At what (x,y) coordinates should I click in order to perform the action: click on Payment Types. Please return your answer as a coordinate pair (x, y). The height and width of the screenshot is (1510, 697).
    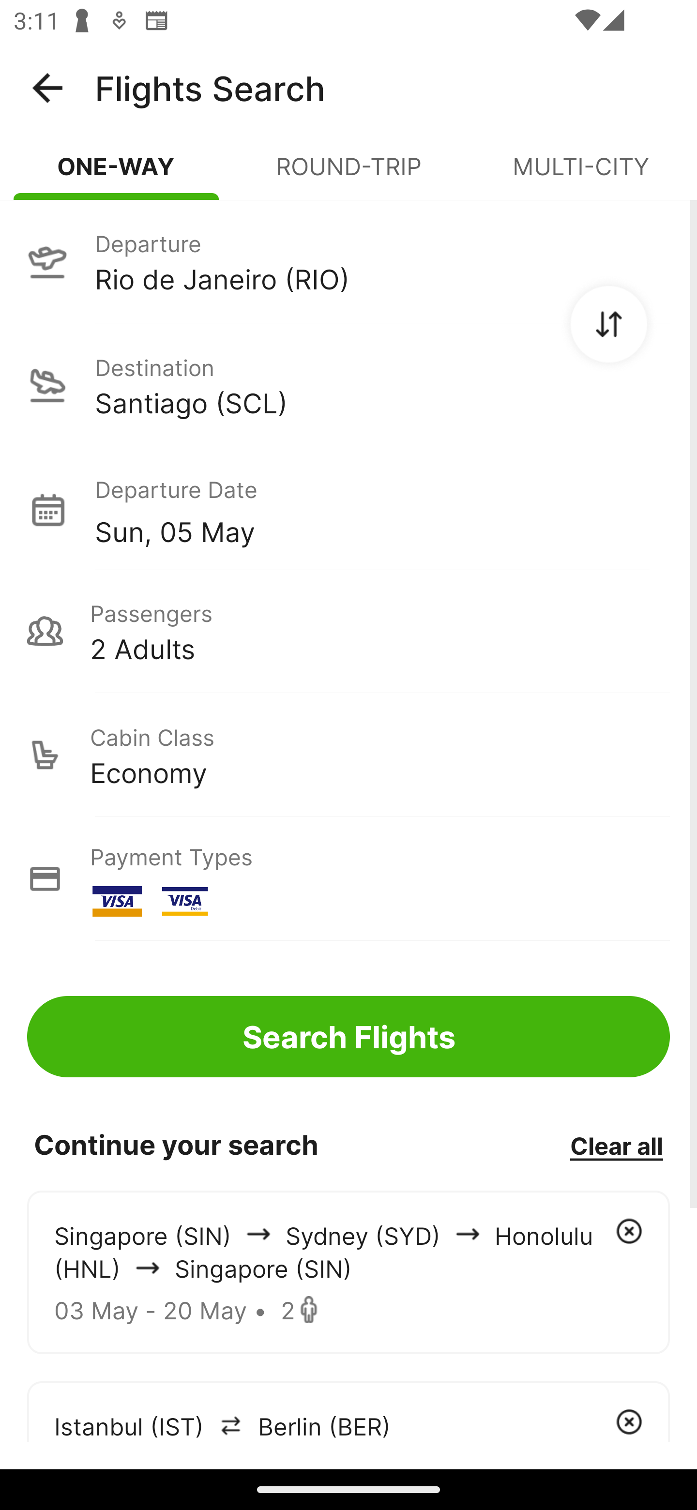
    Looking at the image, I should click on (348, 879).